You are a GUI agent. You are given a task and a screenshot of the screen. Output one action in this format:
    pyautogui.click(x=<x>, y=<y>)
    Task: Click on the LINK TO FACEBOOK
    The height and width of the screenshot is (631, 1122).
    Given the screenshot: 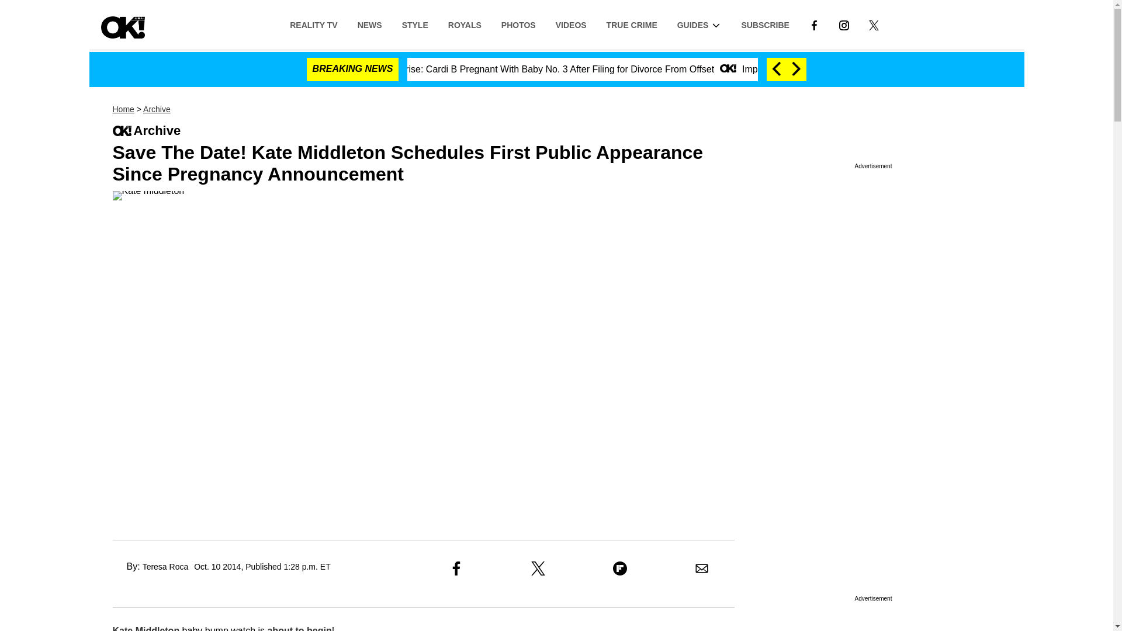 What is the action you would take?
    pyautogui.click(x=813, y=25)
    